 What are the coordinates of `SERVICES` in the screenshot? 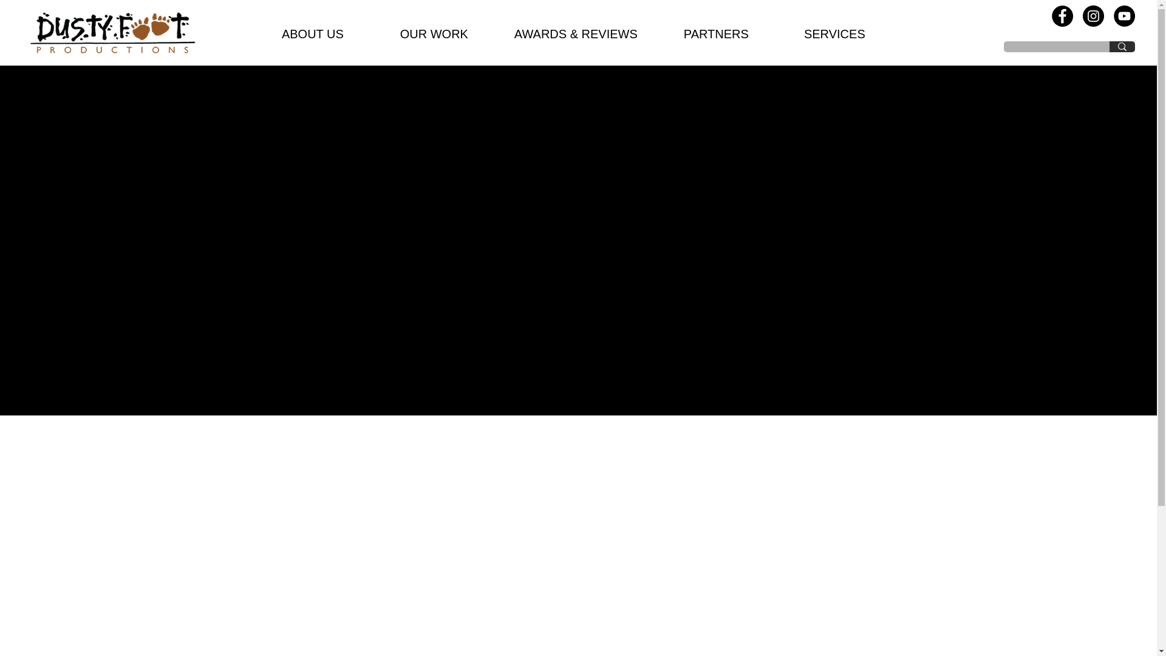 It's located at (834, 34).